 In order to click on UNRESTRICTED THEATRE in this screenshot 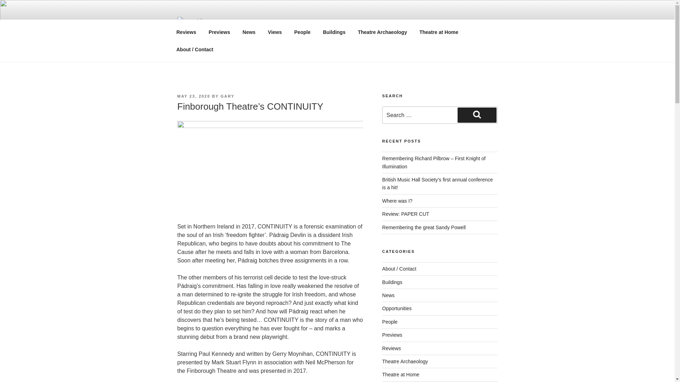, I will do `click(308, 27)`.